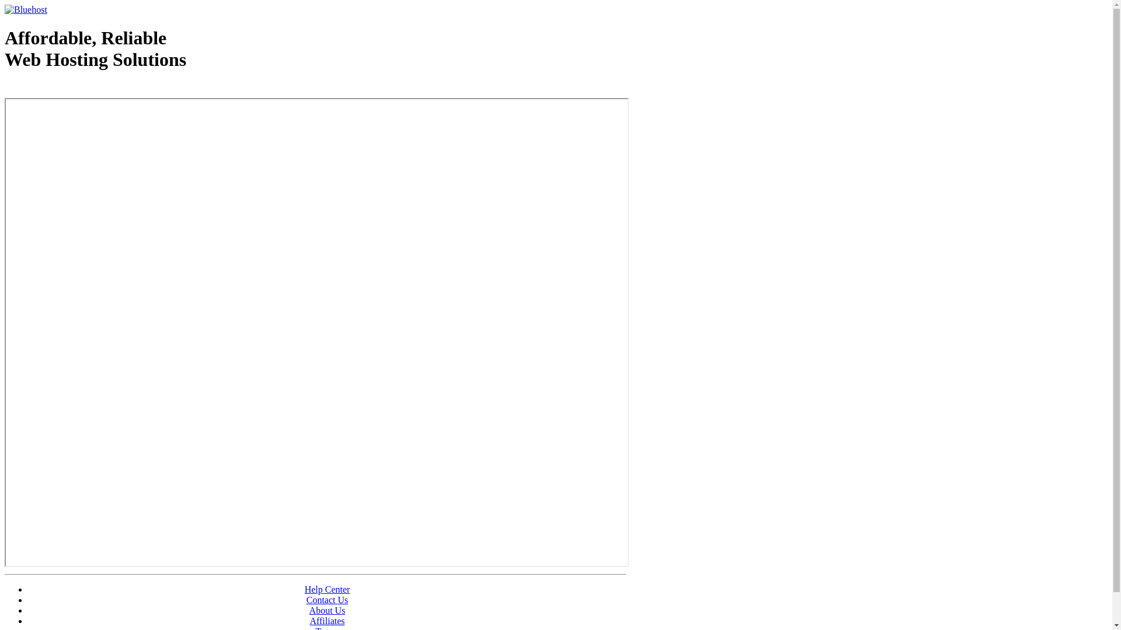 The width and height of the screenshot is (1121, 630). What do you see at coordinates (328, 589) in the screenshot?
I see `Help Center` at bounding box center [328, 589].